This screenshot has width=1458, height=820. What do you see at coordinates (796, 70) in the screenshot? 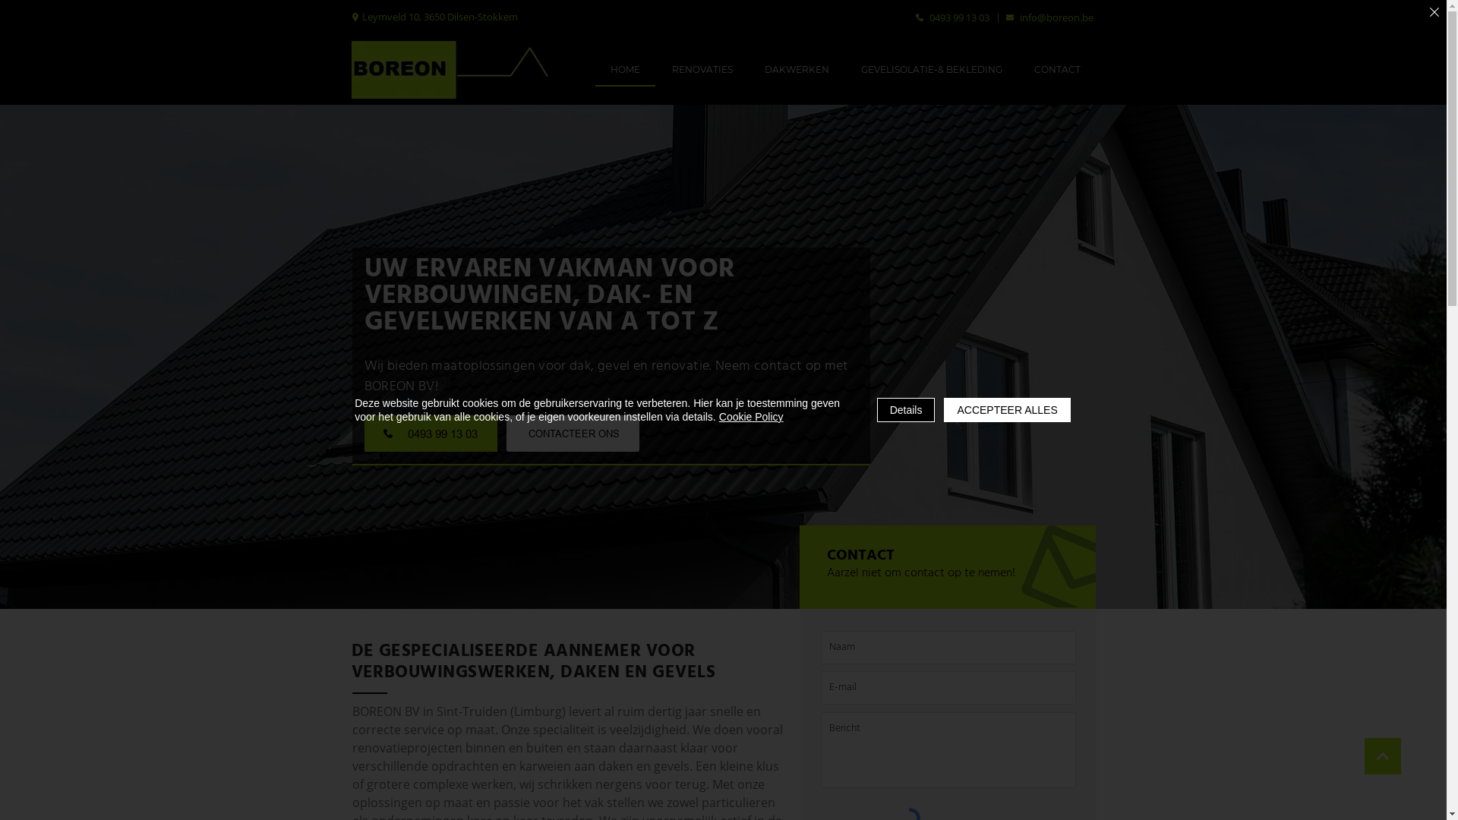
I see `DAKWERKEN` at bounding box center [796, 70].